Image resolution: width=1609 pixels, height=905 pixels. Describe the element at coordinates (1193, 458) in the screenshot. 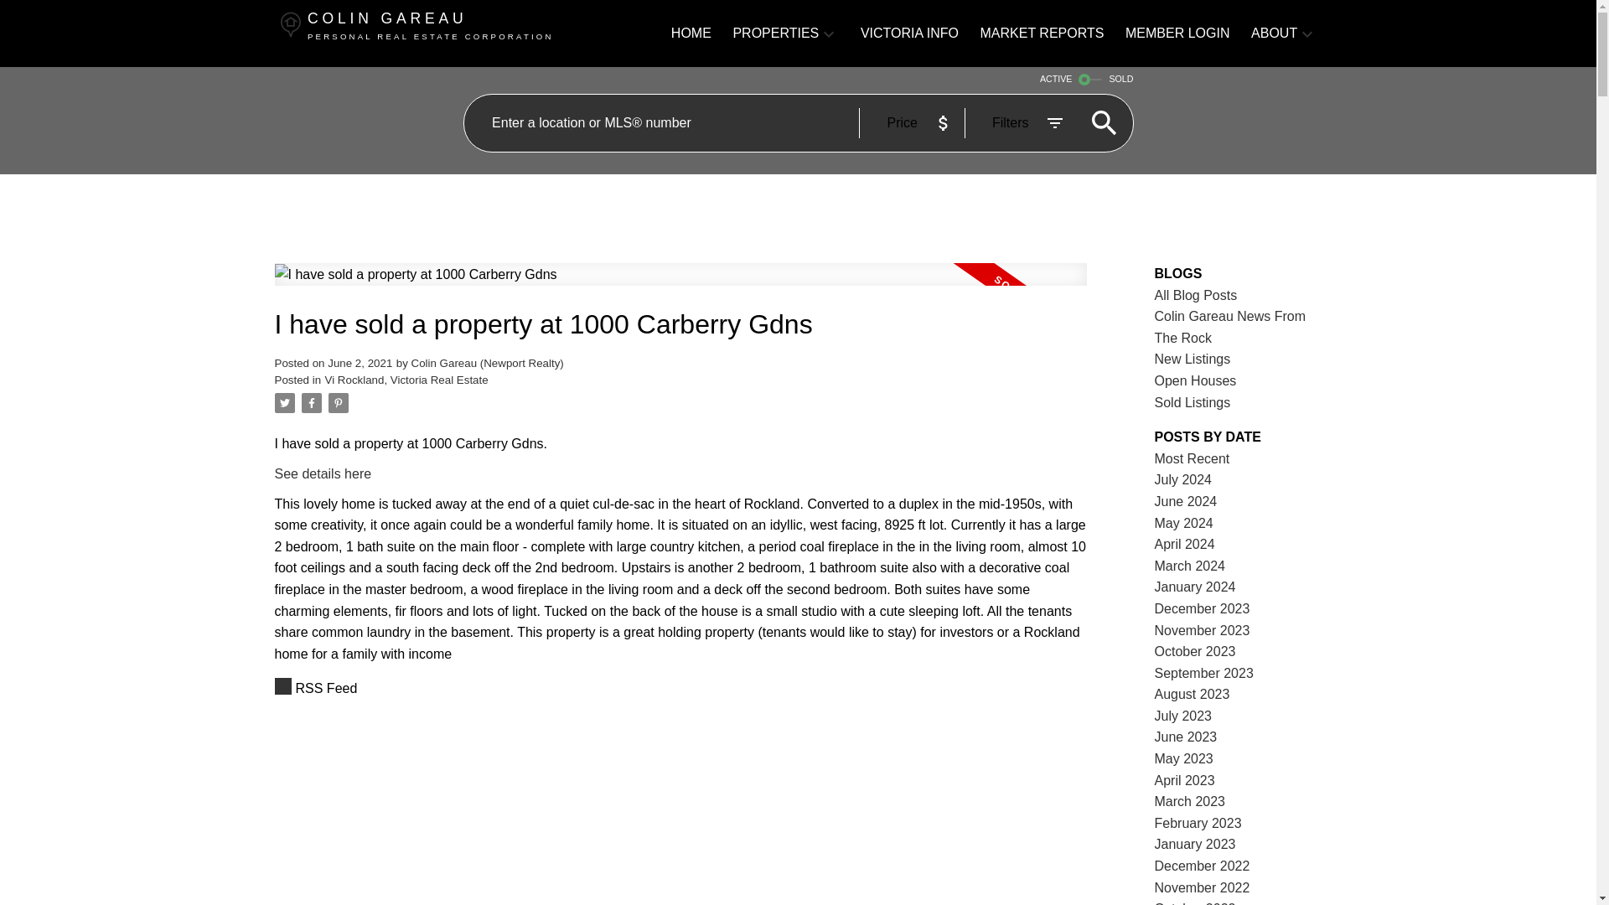

I see `Most Recent` at that location.